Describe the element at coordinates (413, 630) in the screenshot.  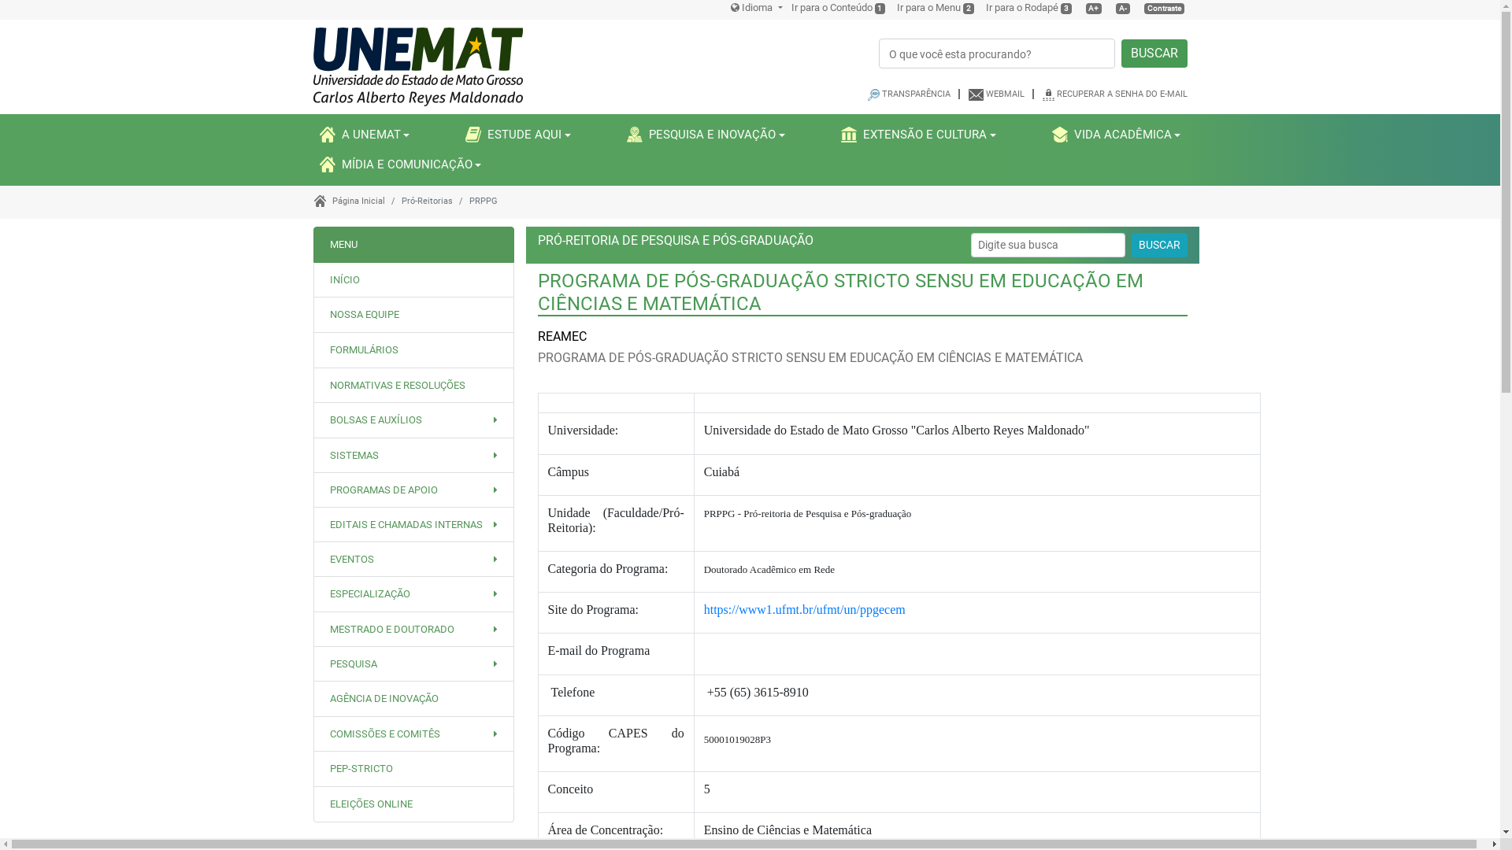
I see `MESTRADO E DOUTORADO` at that location.